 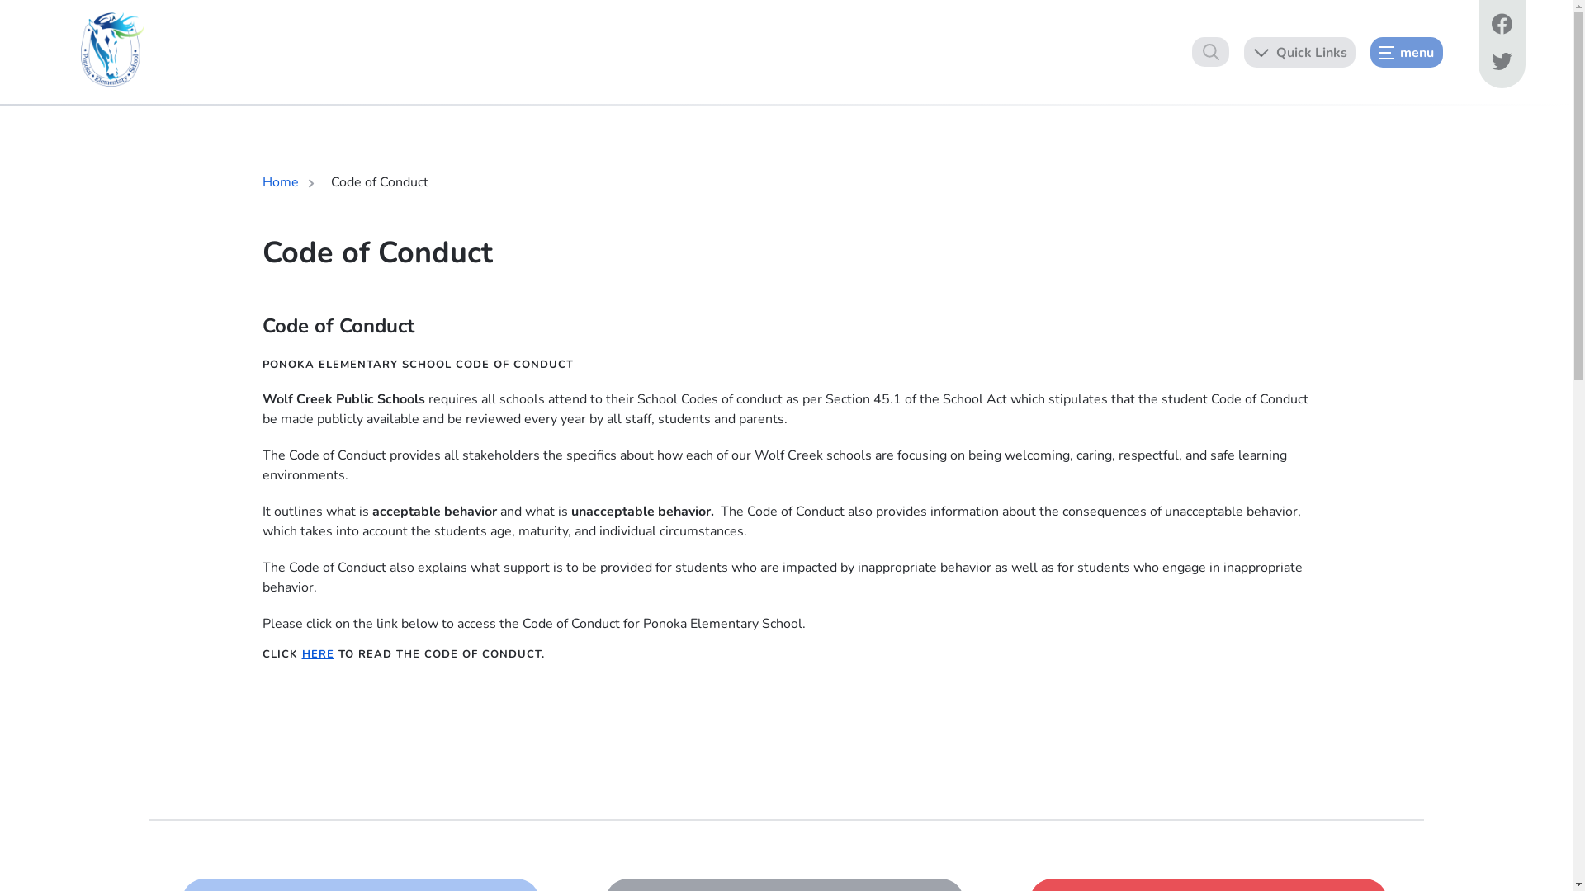 What do you see at coordinates (1501, 26) in the screenshot?
I see `Facebook` at bounding box center [1501, 26].